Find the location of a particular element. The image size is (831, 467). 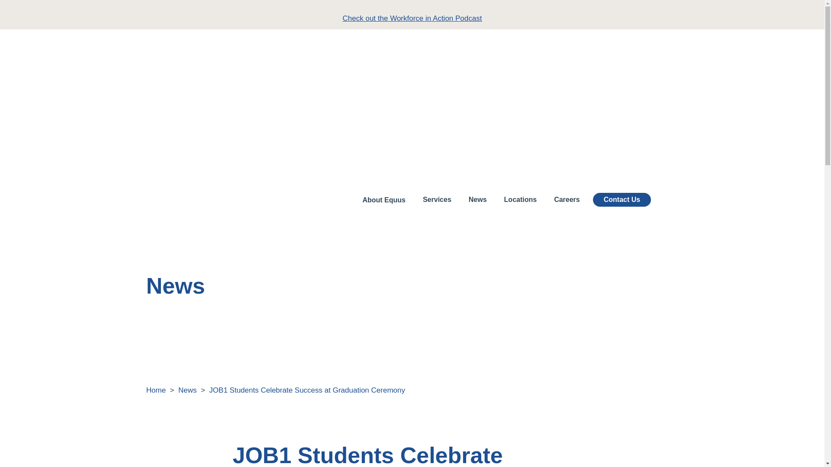

Careers is located at coordinates (567, 200).